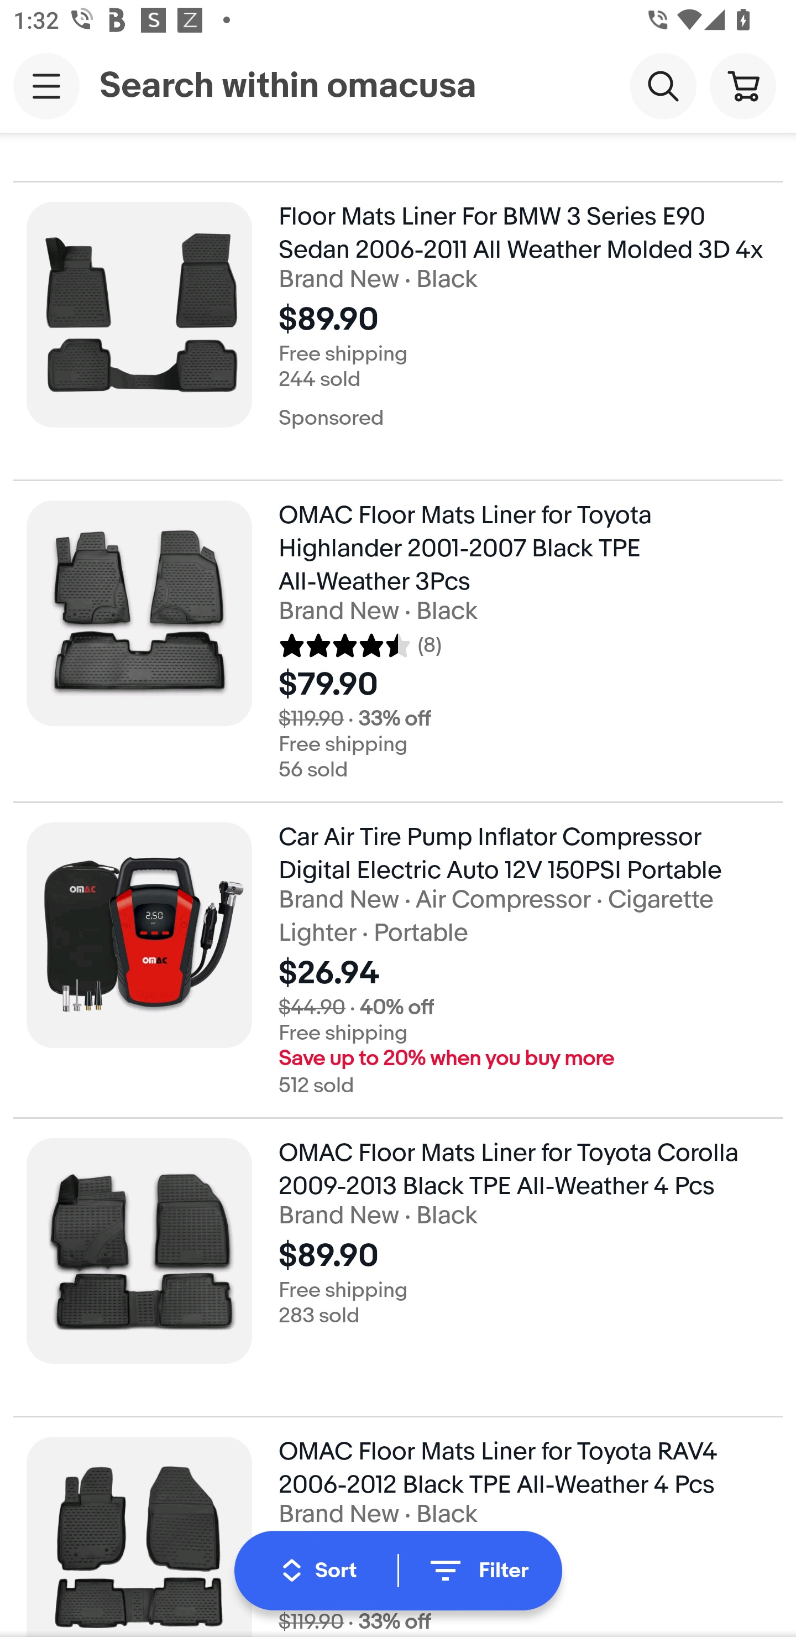 Image resolution: width=796 pixels, height=1637 pixels. I want to click on Sort, so click(319, 1571).